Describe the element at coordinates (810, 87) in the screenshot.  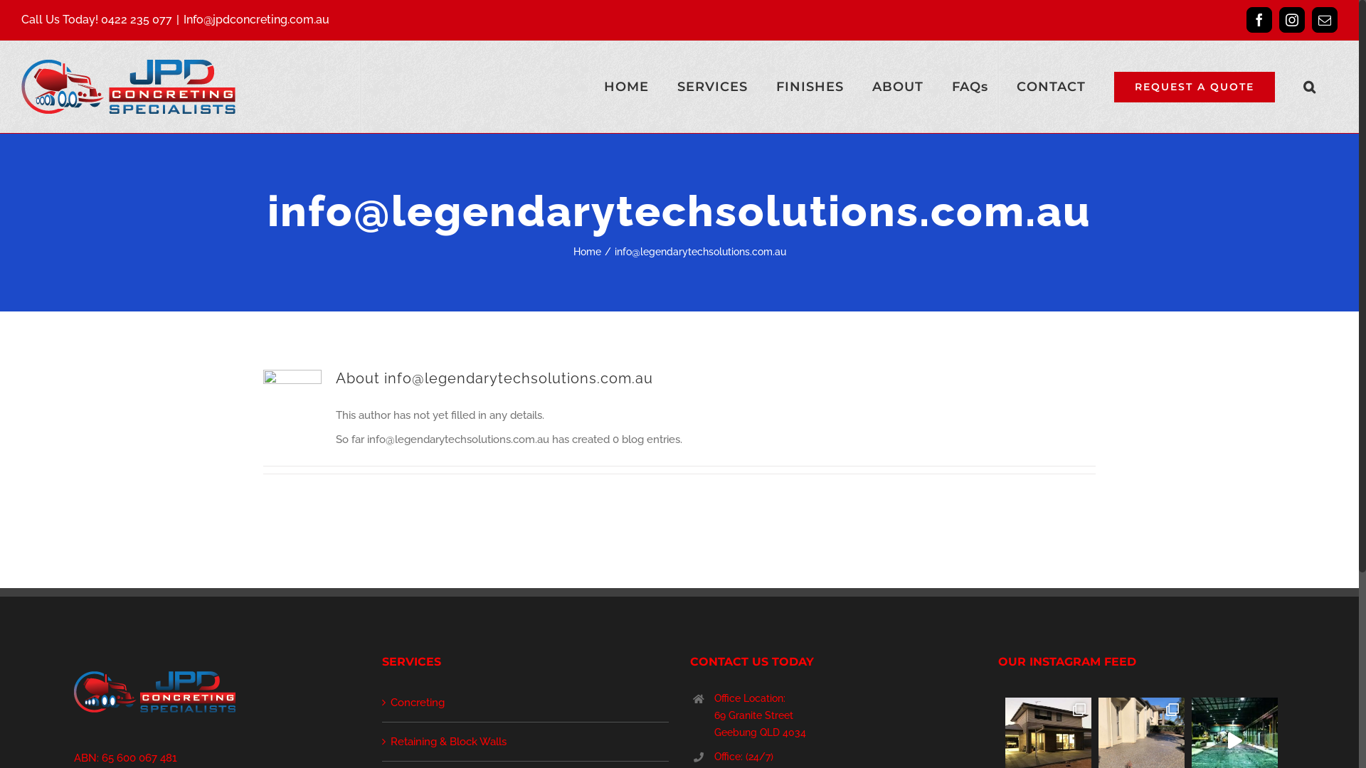
I see `FINISHES` at that location.